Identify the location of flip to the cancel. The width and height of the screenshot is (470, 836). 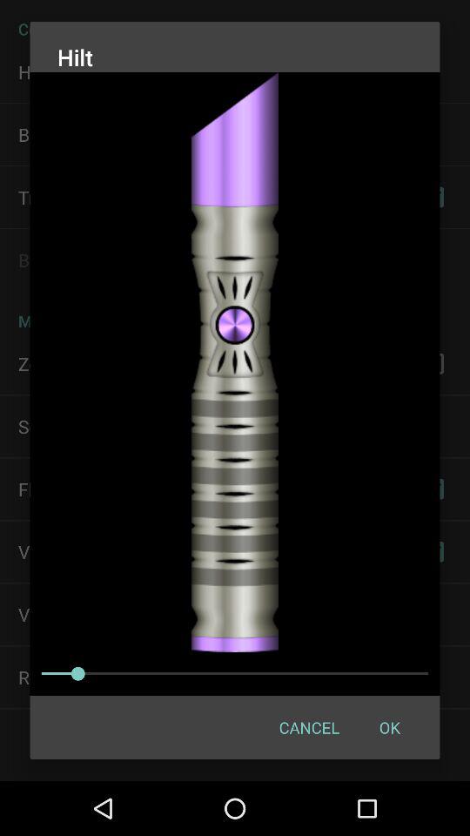
(308, 726).